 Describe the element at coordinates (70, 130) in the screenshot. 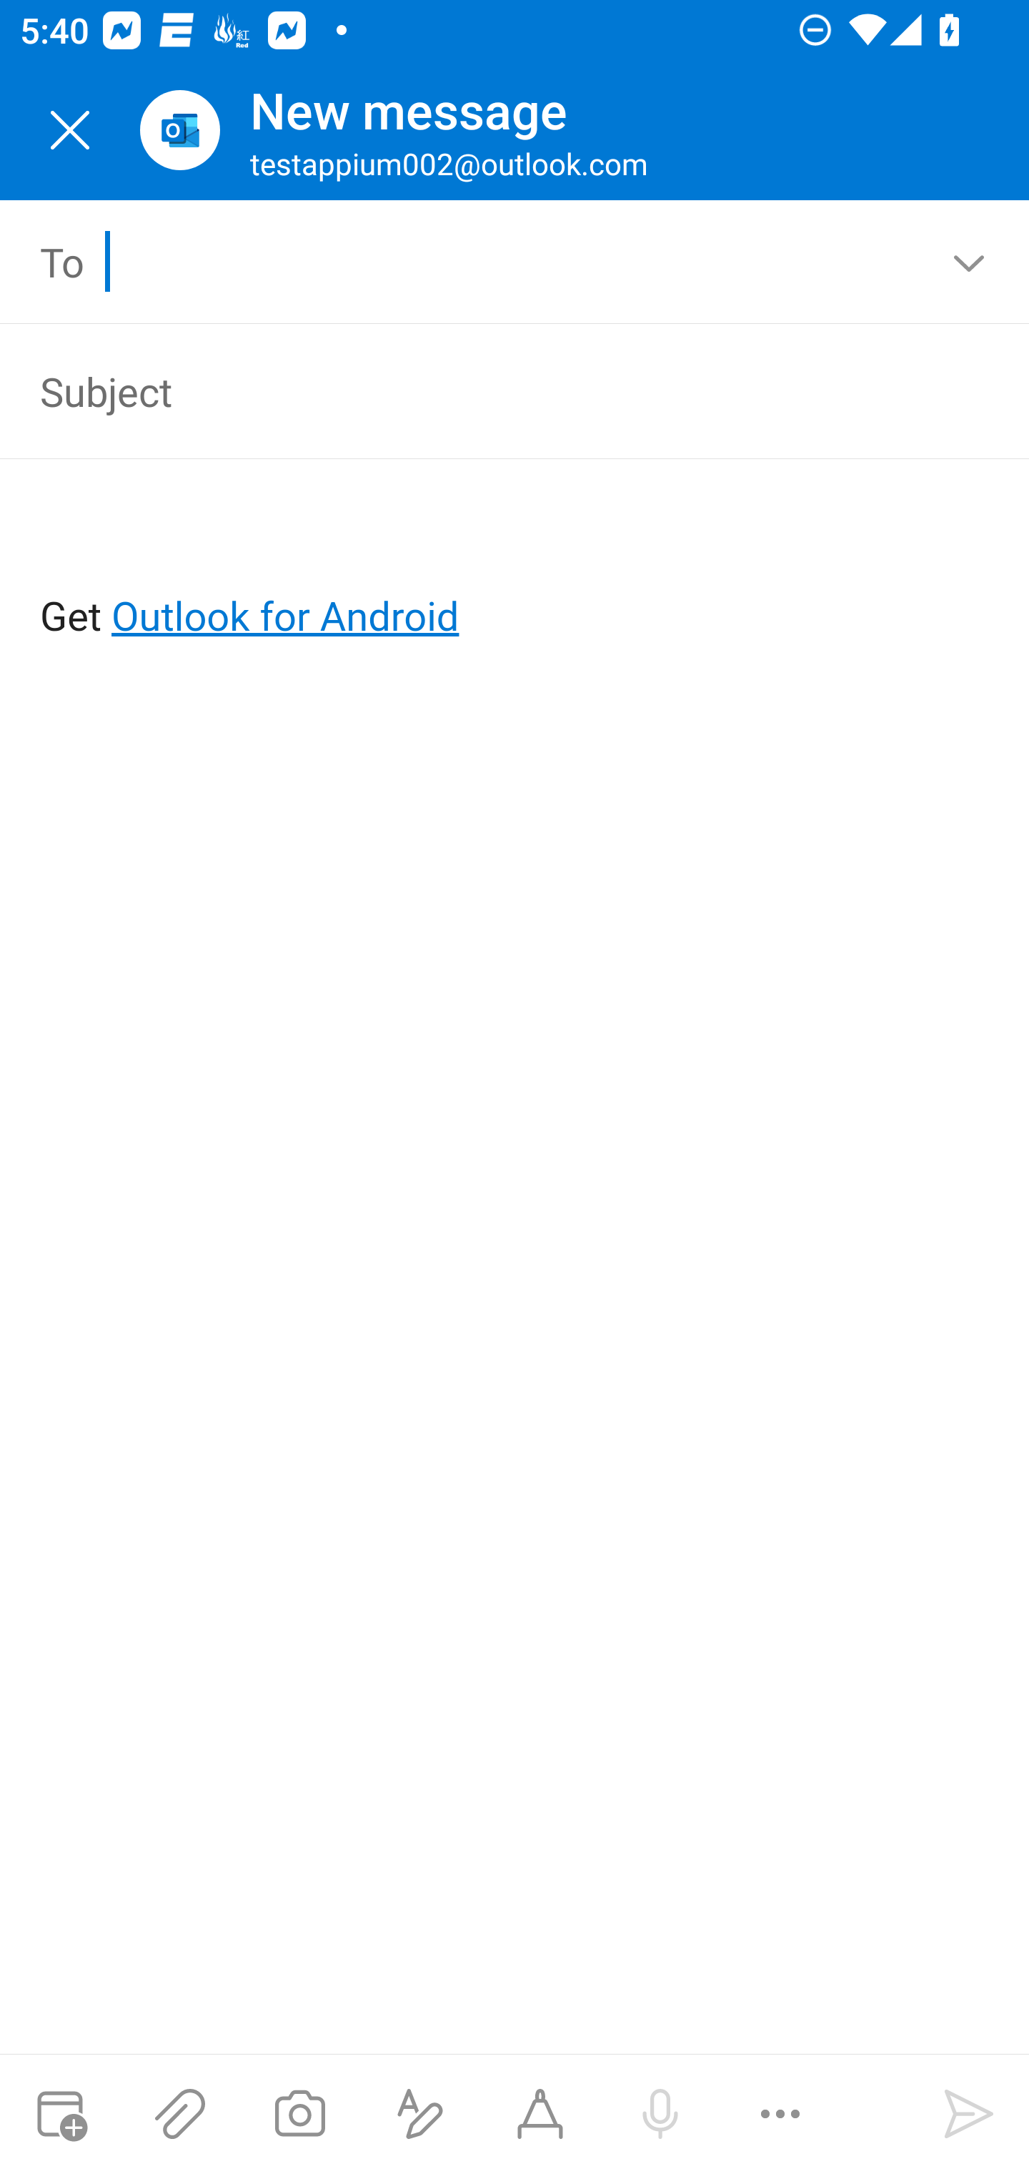

I see `Close` at that location.